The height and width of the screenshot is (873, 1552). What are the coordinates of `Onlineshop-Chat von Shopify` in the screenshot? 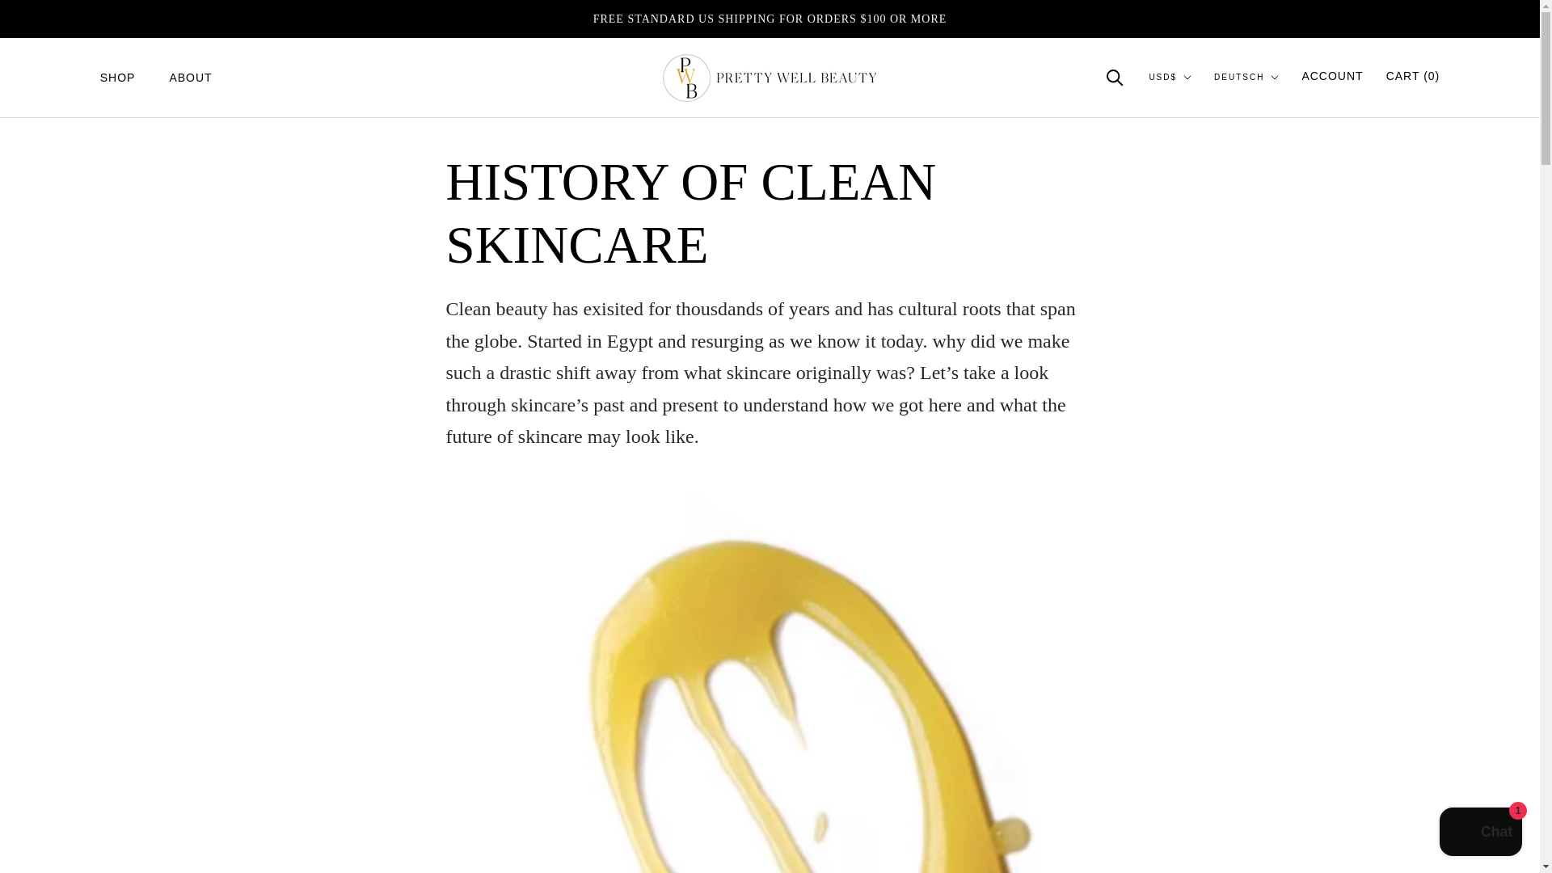 It's located at (1481, 833).